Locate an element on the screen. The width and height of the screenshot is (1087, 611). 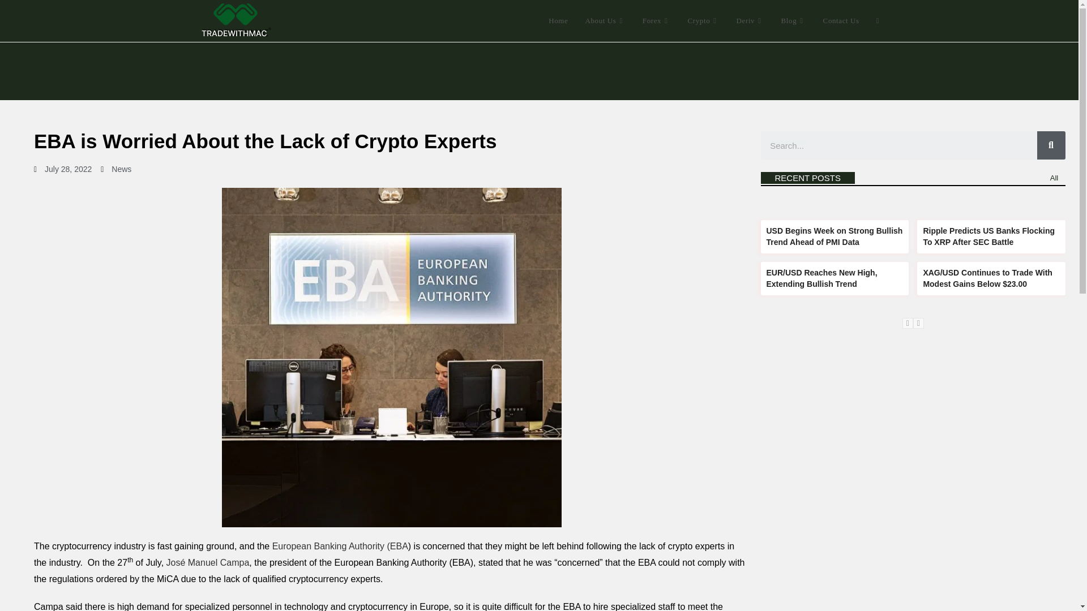
Search is located at coordinates (899, 145).